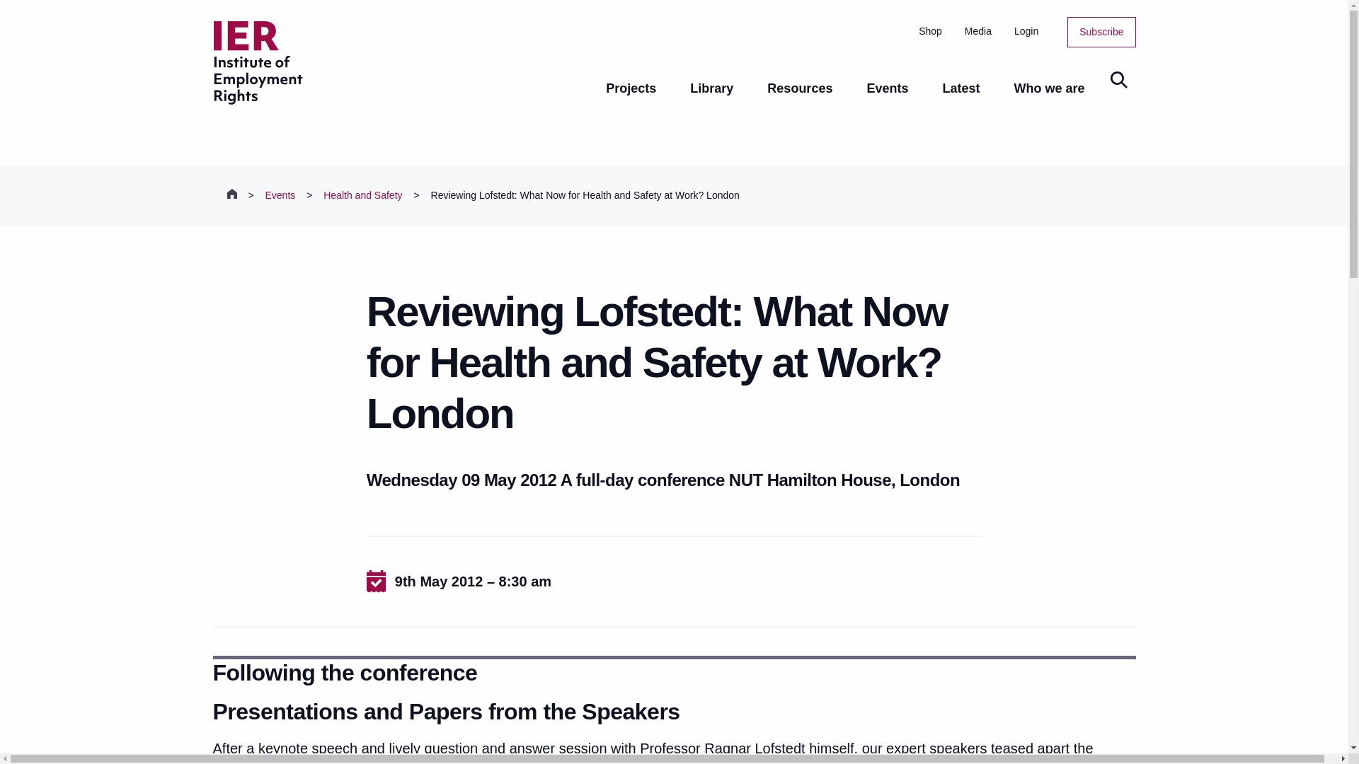 The height and width of the screenshot is (764, 1359). Describe the element at coordinates (1118, 80) in the screenshot. I see `Search` at that location.